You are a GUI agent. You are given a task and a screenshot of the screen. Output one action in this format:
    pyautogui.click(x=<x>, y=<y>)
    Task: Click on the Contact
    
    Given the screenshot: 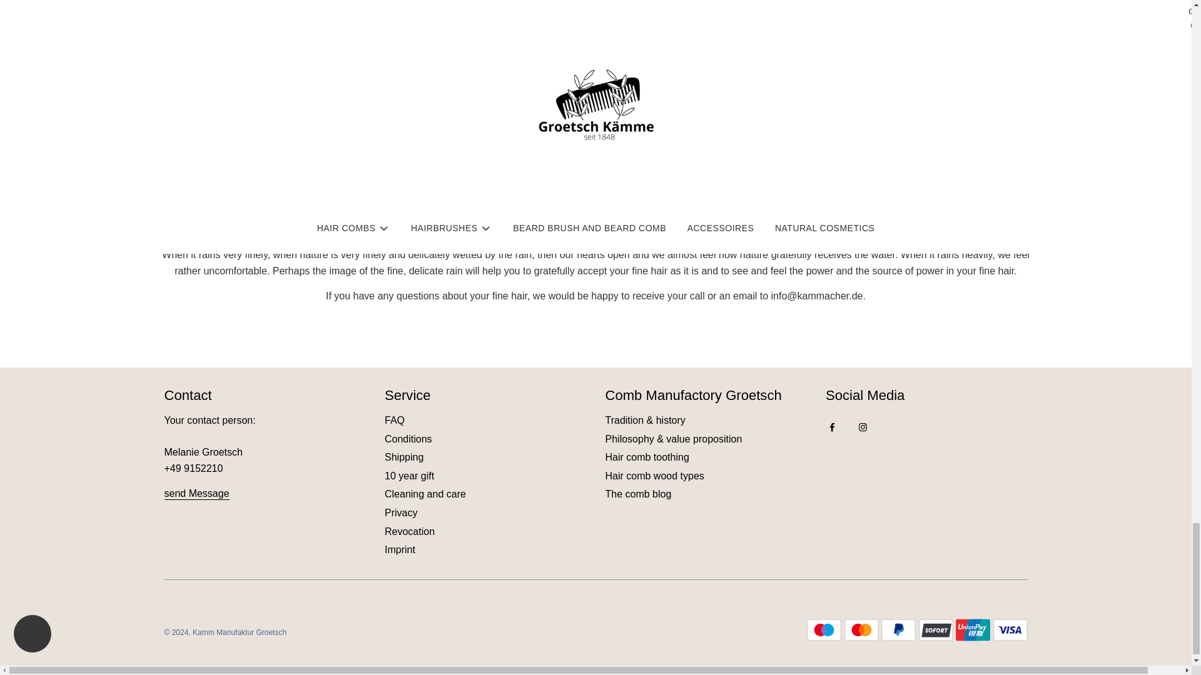 What is the action you would take?
    pyautogui.click(x=196, y=494)
    